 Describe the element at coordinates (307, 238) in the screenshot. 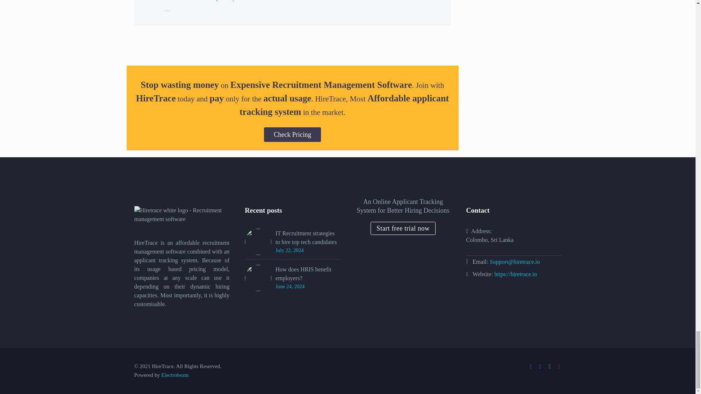

I see `IT Recruitment strategies to hire top tech candidates` at that location.